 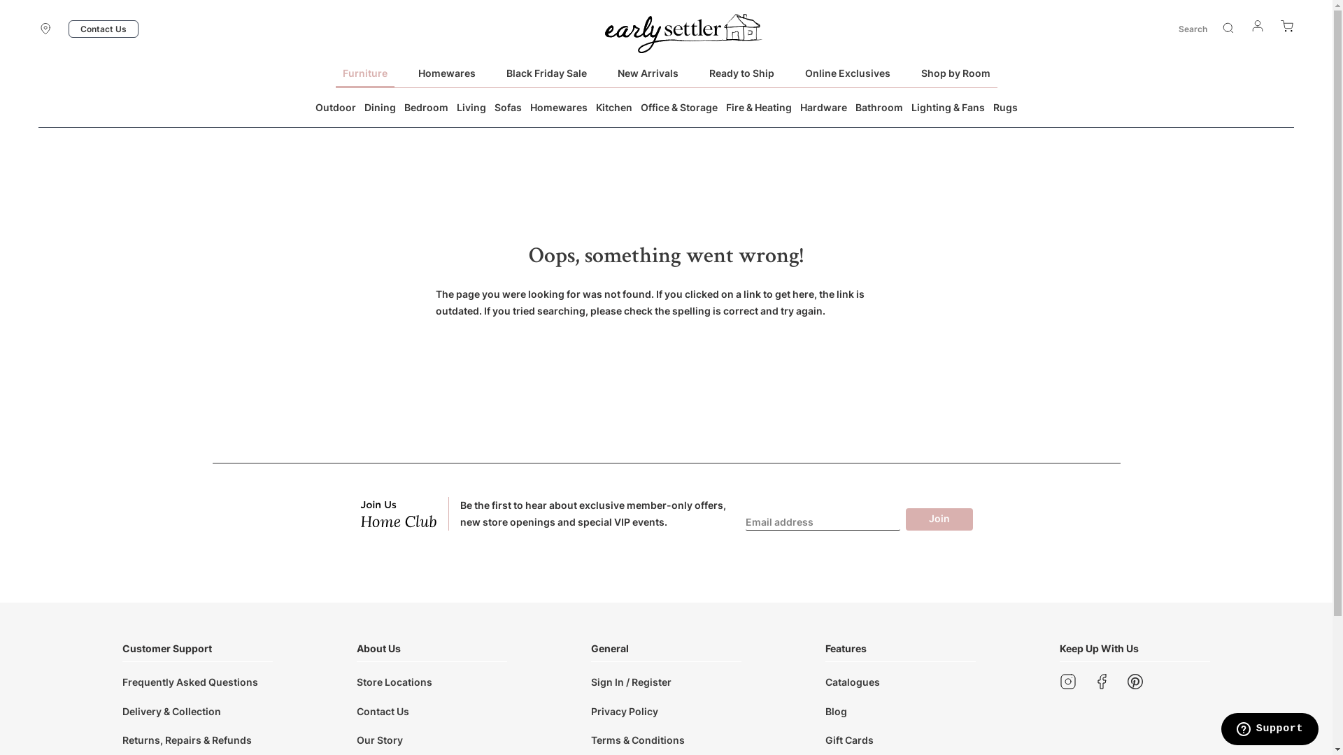 What do you see at coordinates (559, 108) in the screenshot?
I see `Homewares` at bounding box center [559, 108].